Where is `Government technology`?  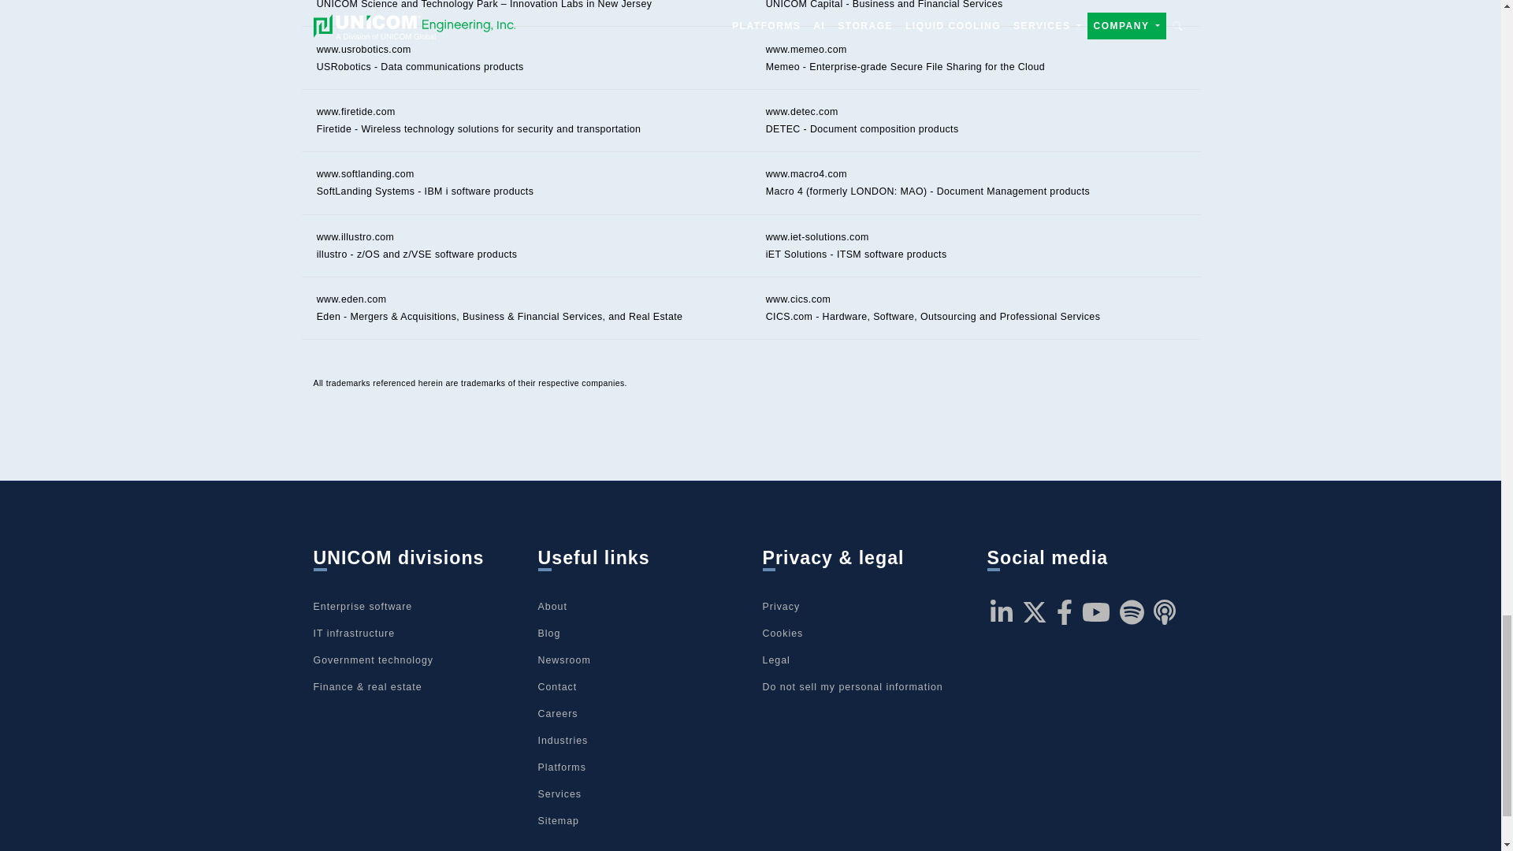 Government technology is located at coordinates (374, 660).